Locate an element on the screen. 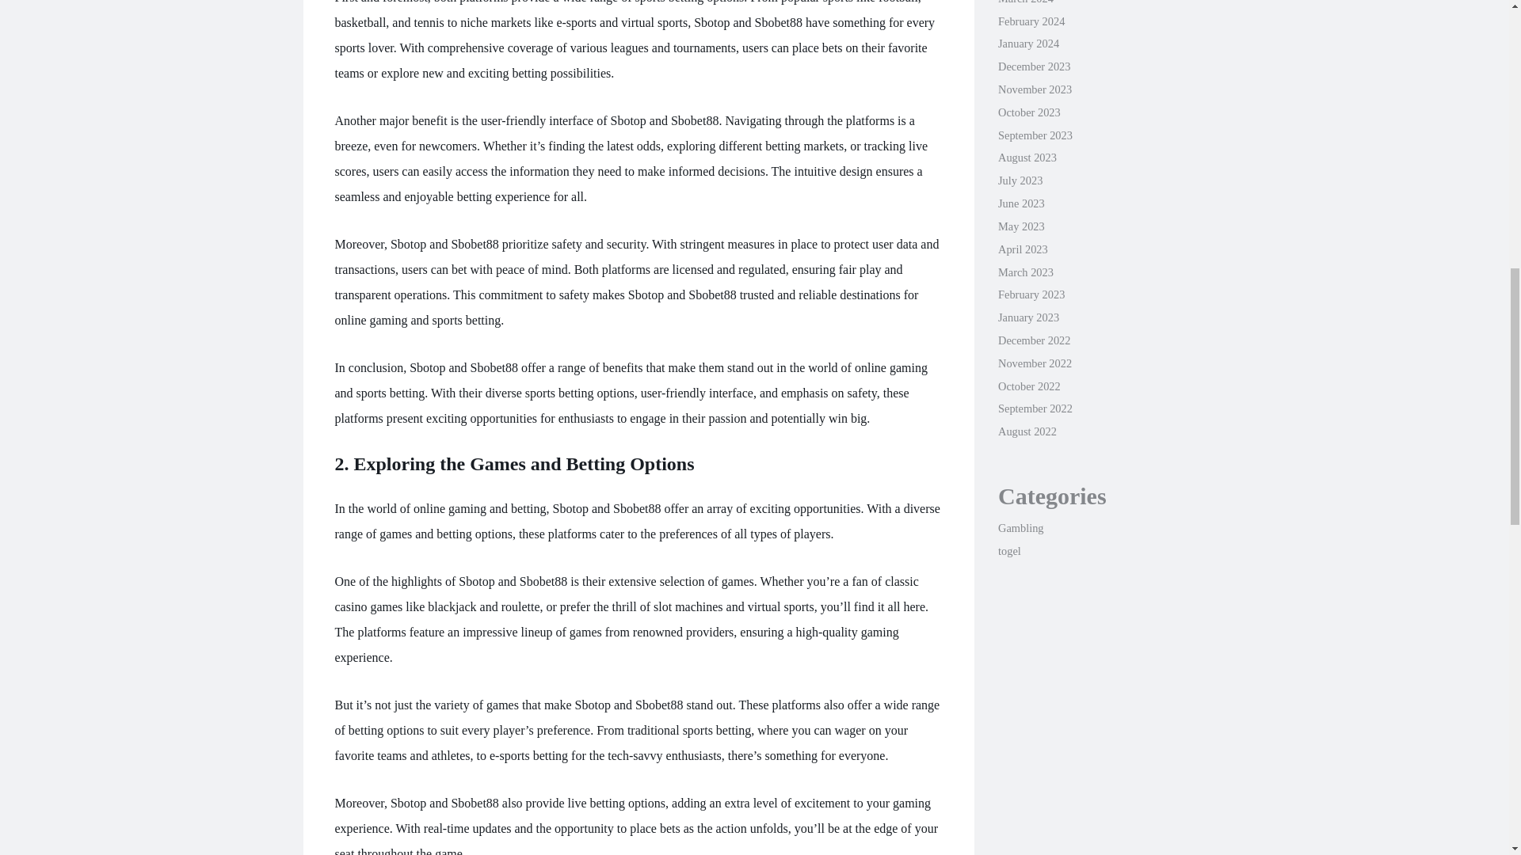 The width and height of the screenshot is (1521, 855). January 2024 is located at coordinates (1028, 43).